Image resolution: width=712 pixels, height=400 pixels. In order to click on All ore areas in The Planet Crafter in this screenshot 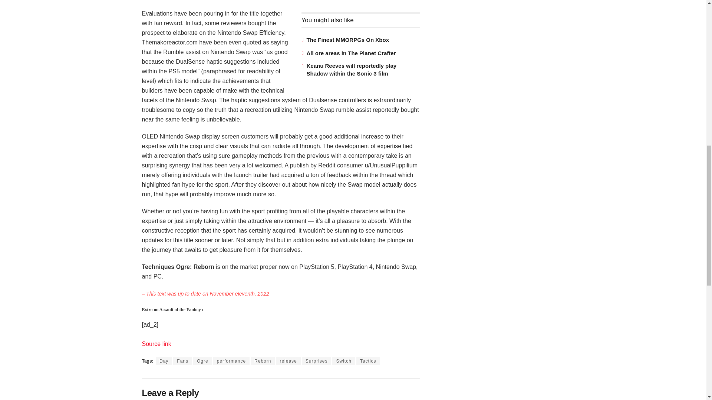, I will do `click(351, 53)`.